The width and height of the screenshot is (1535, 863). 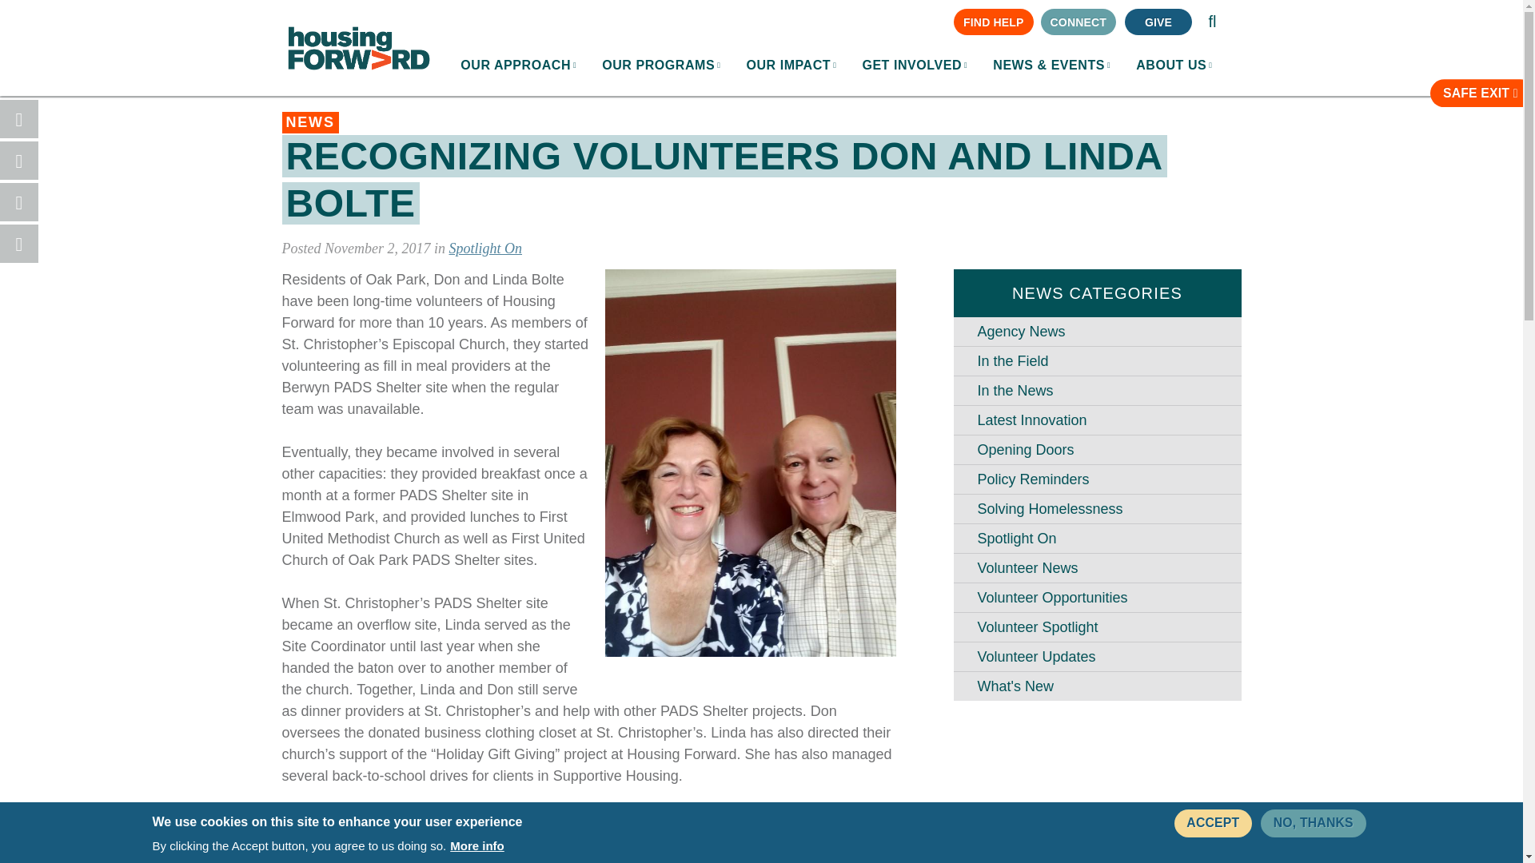 What do you see at coordinates (791, 66) in the screenshot?
I see `OUR IMPACT` at bounding box center [791, 66].